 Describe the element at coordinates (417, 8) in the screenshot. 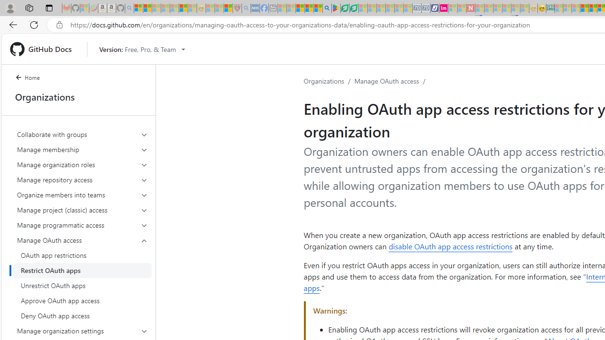

I see `Cheap Car Rentals - Save70.com - Sleeping` at that location.